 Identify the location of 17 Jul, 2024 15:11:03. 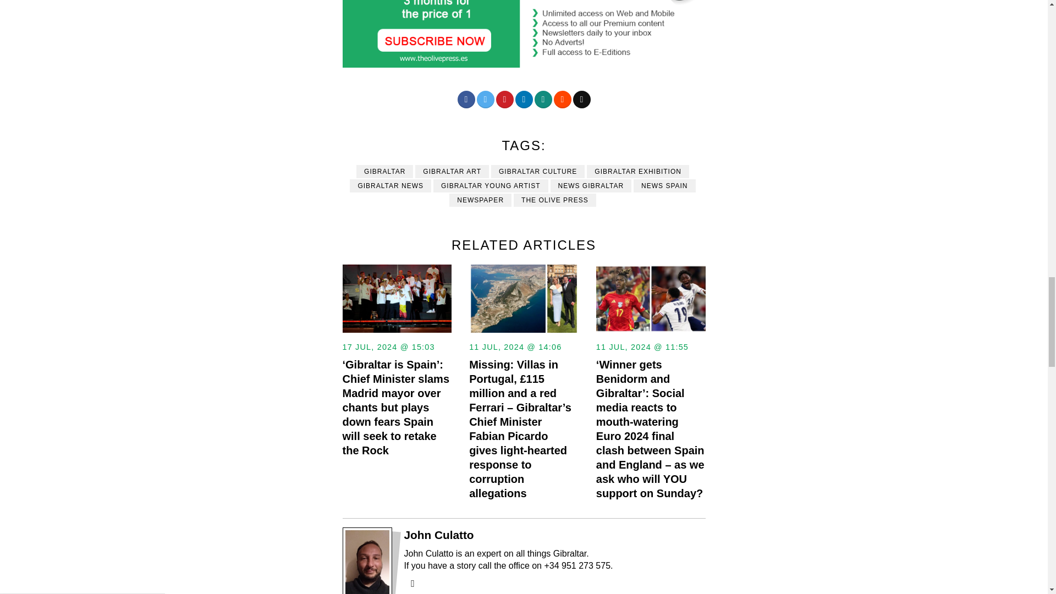
(388, 347).